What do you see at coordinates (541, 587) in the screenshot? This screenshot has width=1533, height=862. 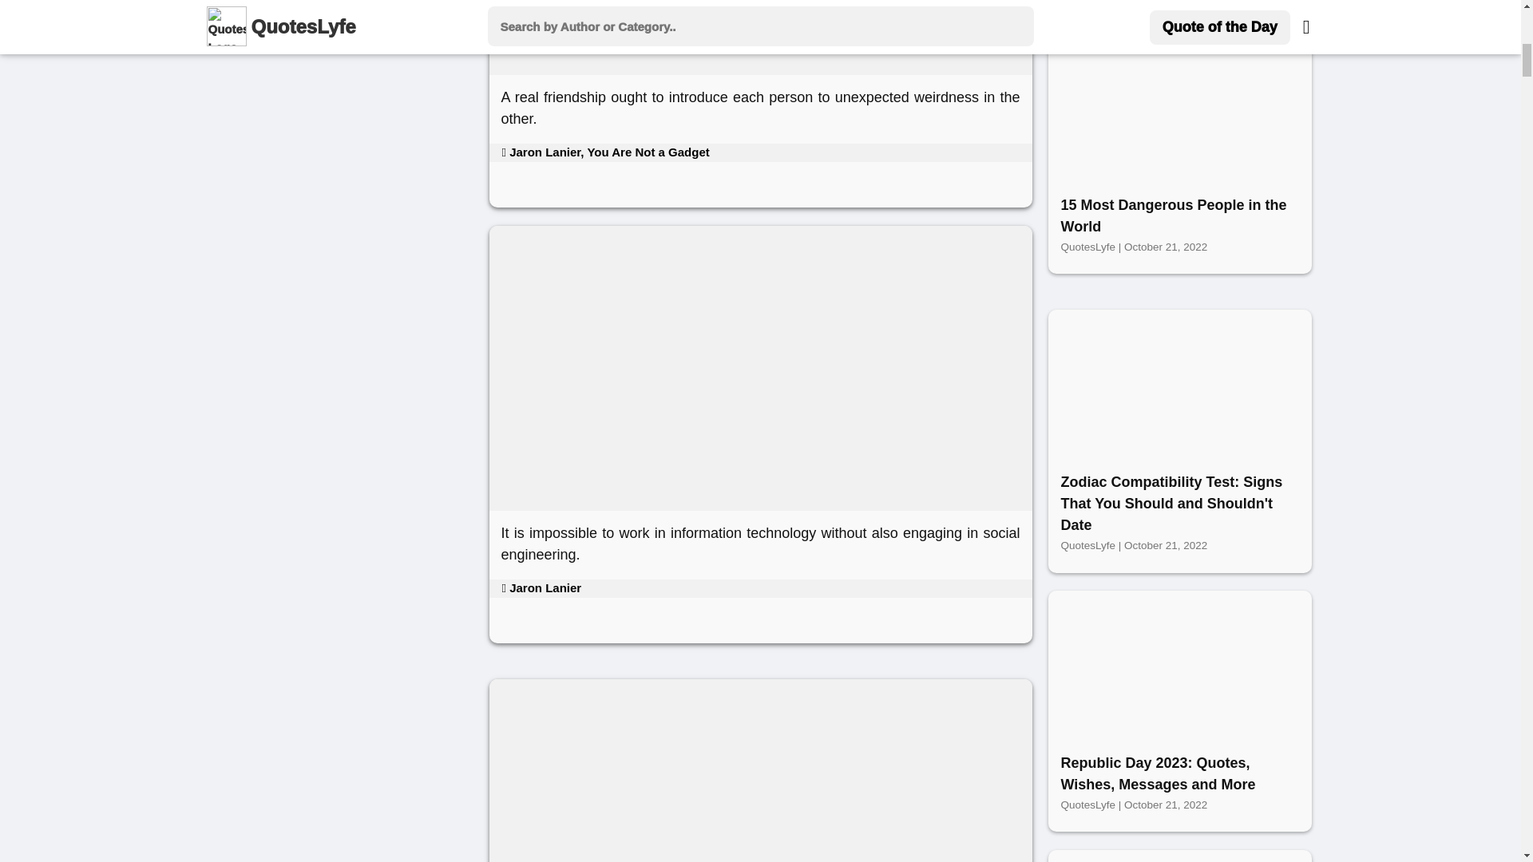 I see `View Jaron Lanier Quotes` at bounding box center [541, 587].